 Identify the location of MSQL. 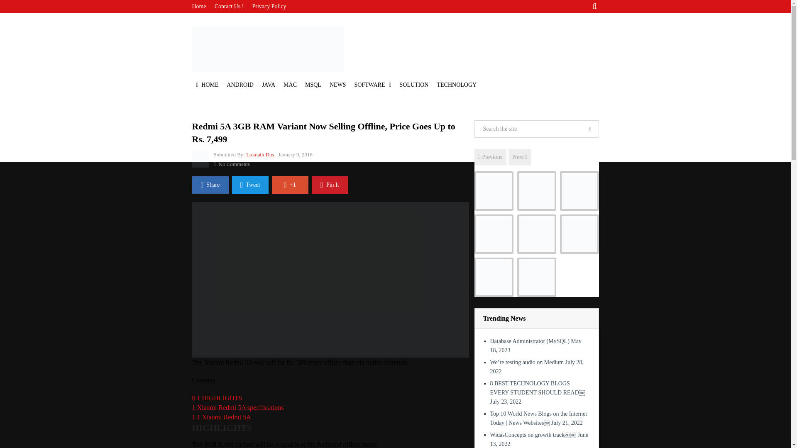
(313, 85).